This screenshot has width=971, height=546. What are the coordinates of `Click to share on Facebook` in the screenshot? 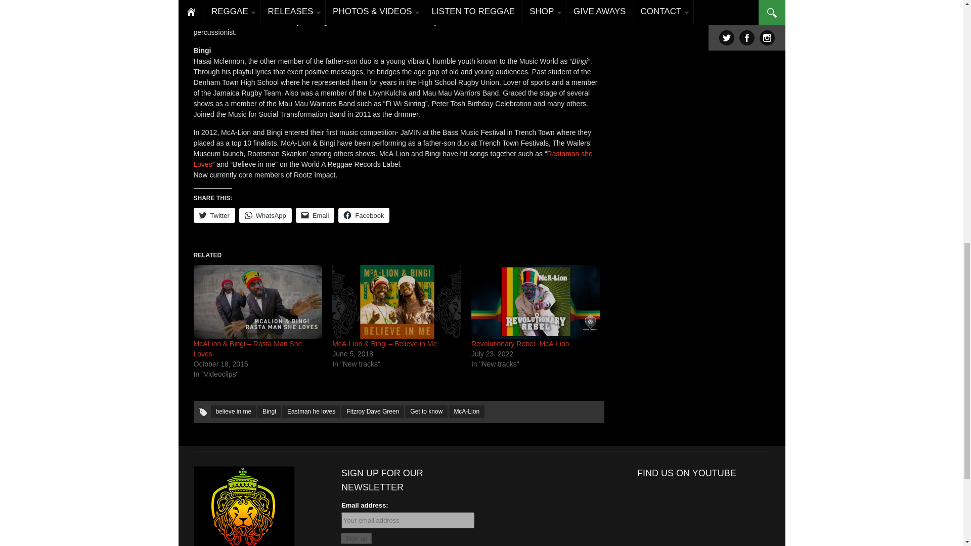 It's located at (363, 215).